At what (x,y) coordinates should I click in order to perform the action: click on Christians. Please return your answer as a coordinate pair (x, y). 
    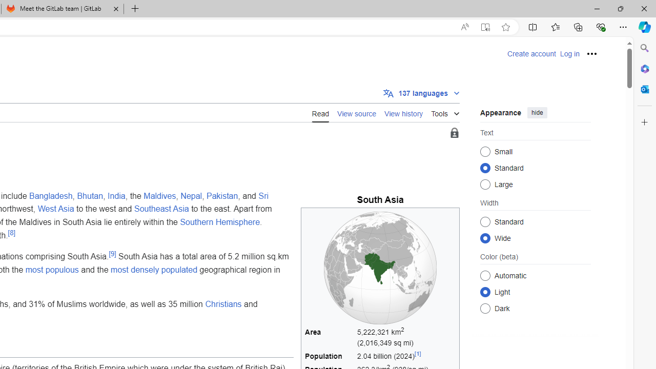
    Looking at the image, I should click on (223, 303).